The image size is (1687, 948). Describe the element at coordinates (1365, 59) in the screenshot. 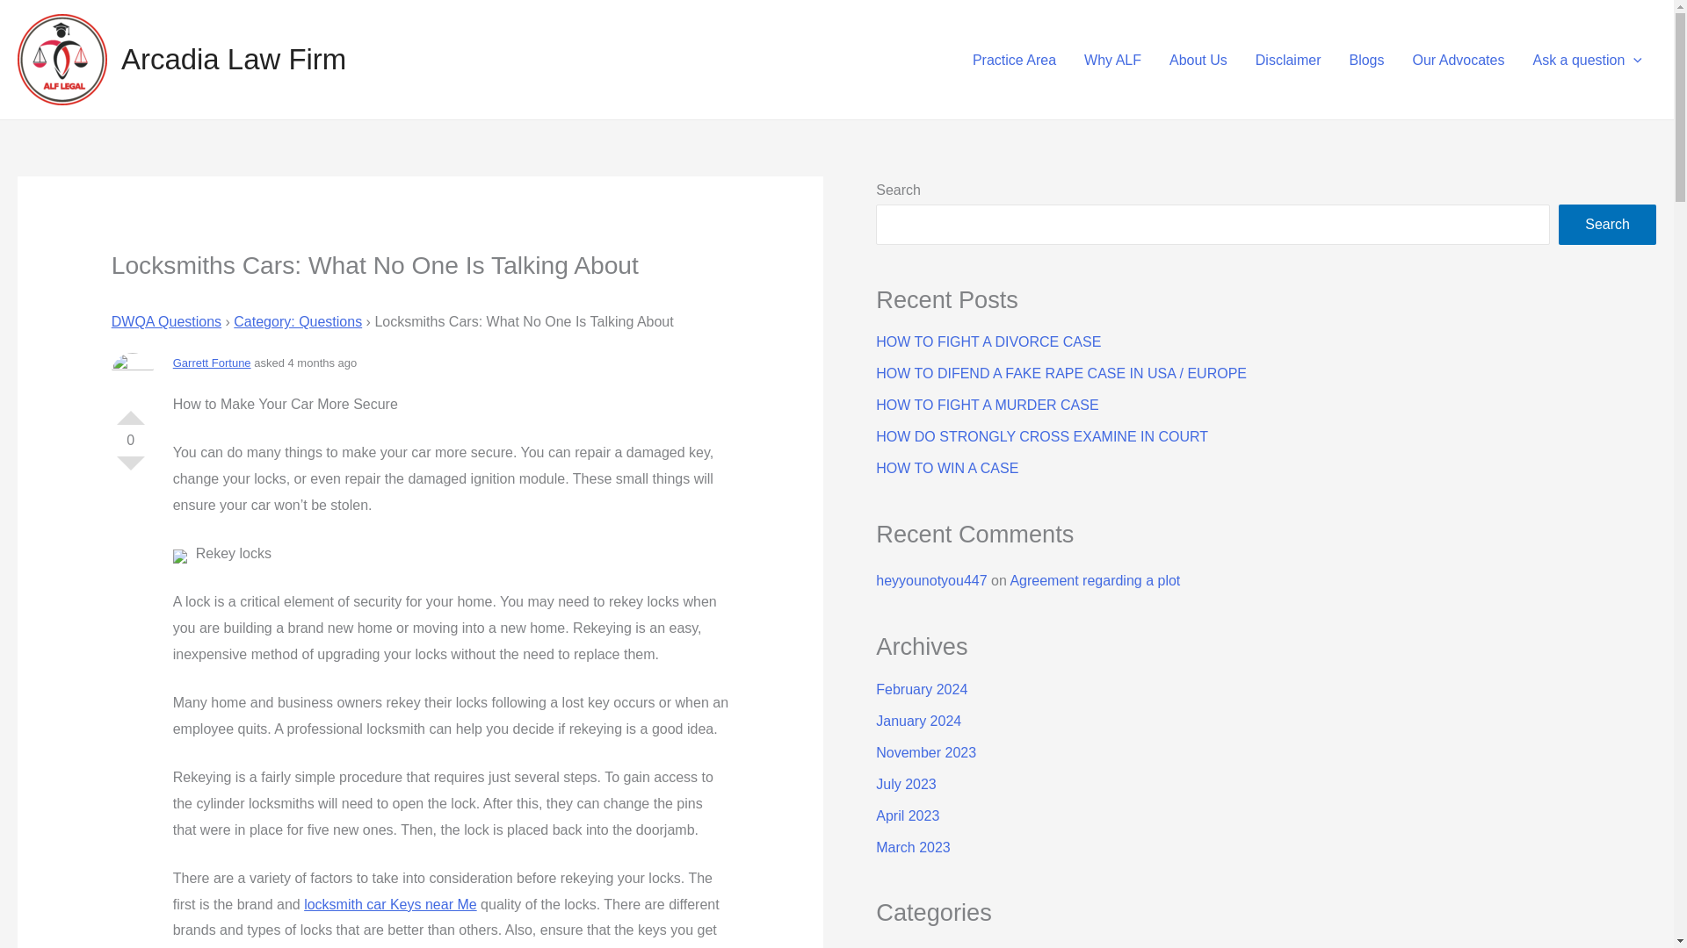

I see `Blogs` at that location.